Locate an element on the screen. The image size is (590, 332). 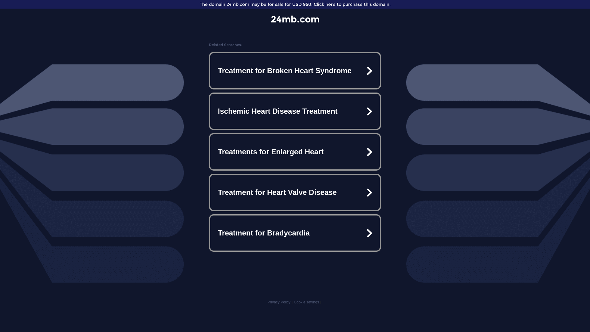
Treatment for Broken Heart Syndrome is located at coordinates (295, 71).